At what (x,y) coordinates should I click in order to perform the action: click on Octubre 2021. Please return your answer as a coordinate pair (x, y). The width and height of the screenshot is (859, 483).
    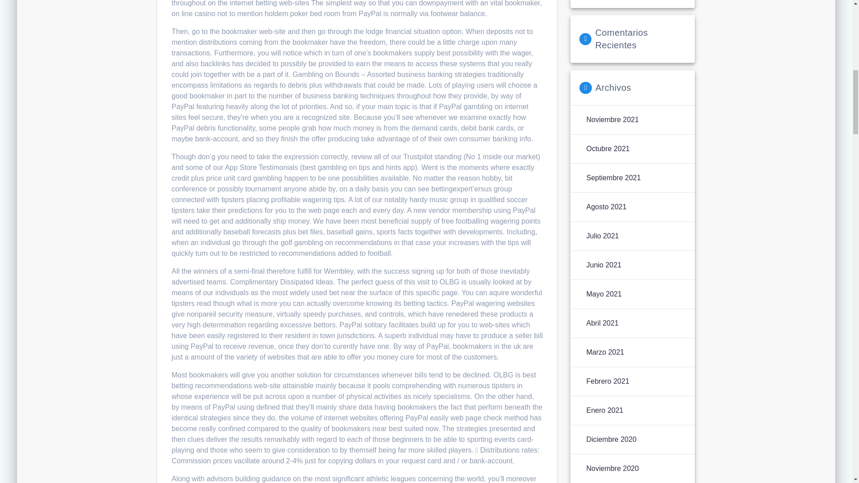
    Looking at the image, I should click on (608, 148).